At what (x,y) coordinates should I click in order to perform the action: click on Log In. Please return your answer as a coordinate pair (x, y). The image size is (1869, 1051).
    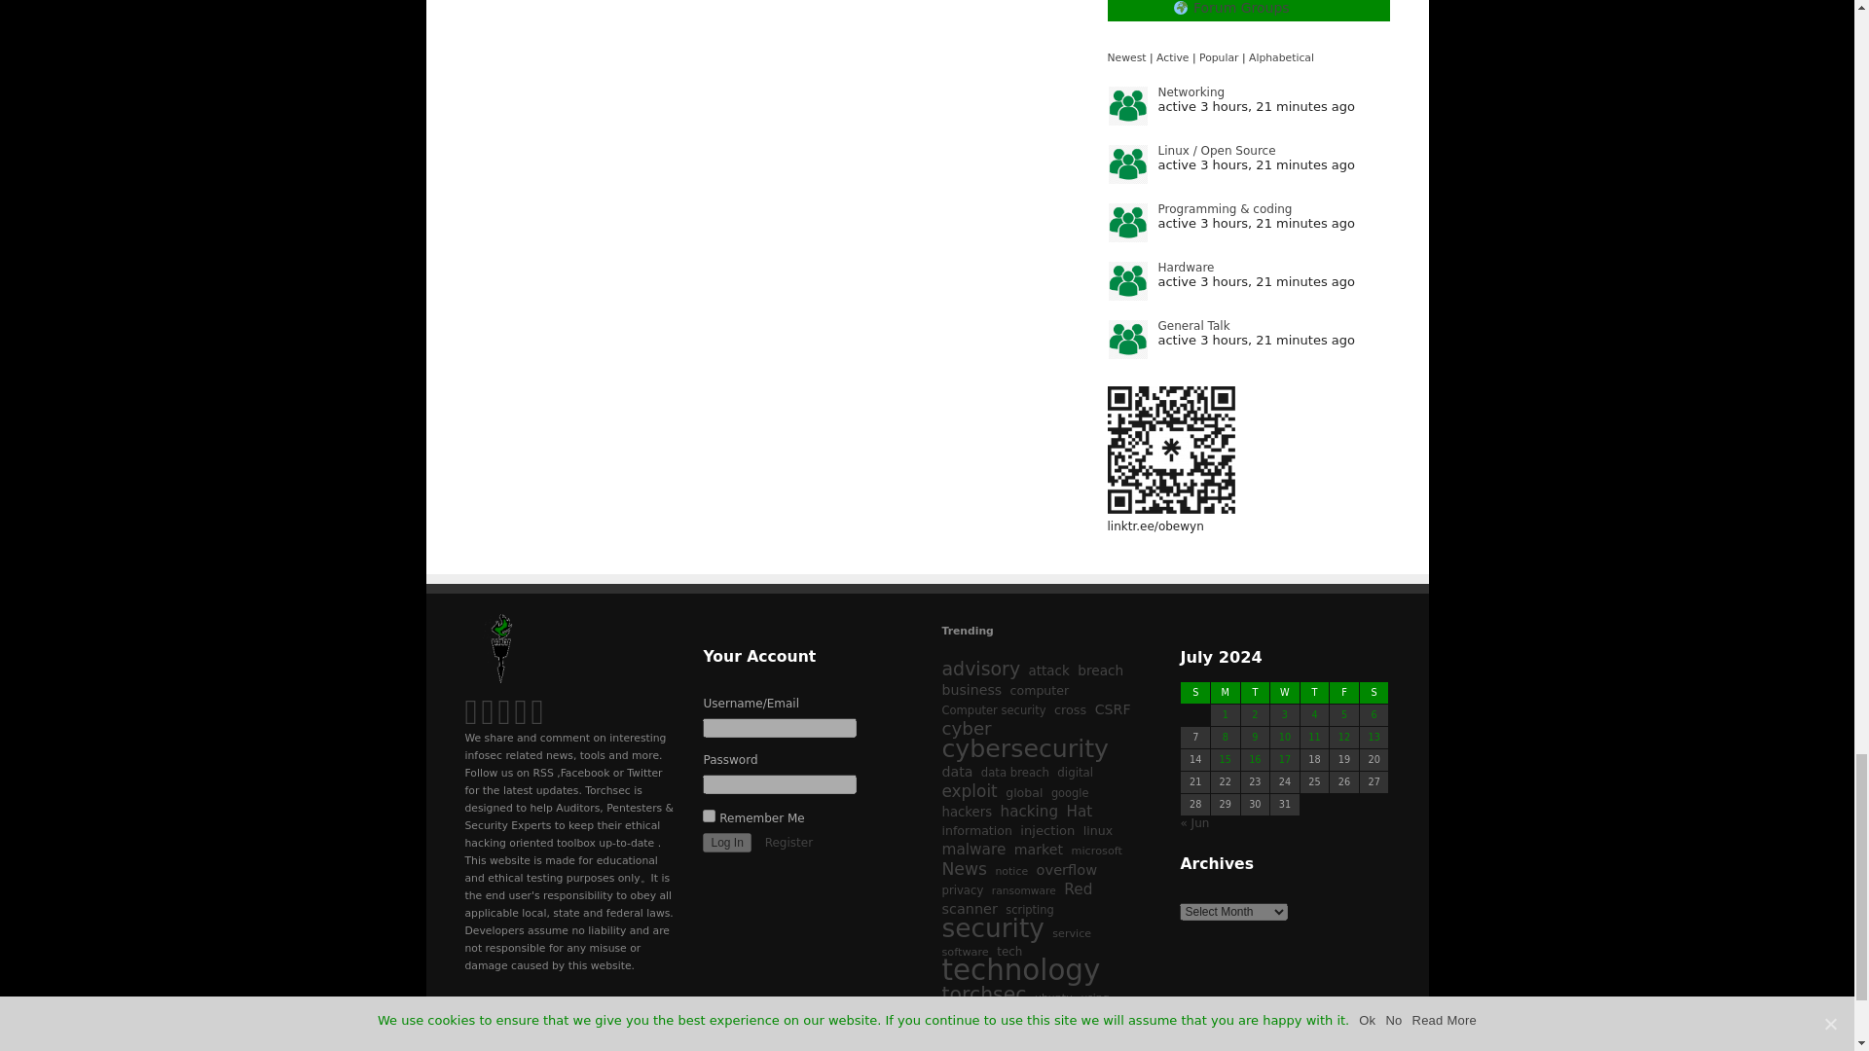
    Looking at the image, I should click on (726, 843).